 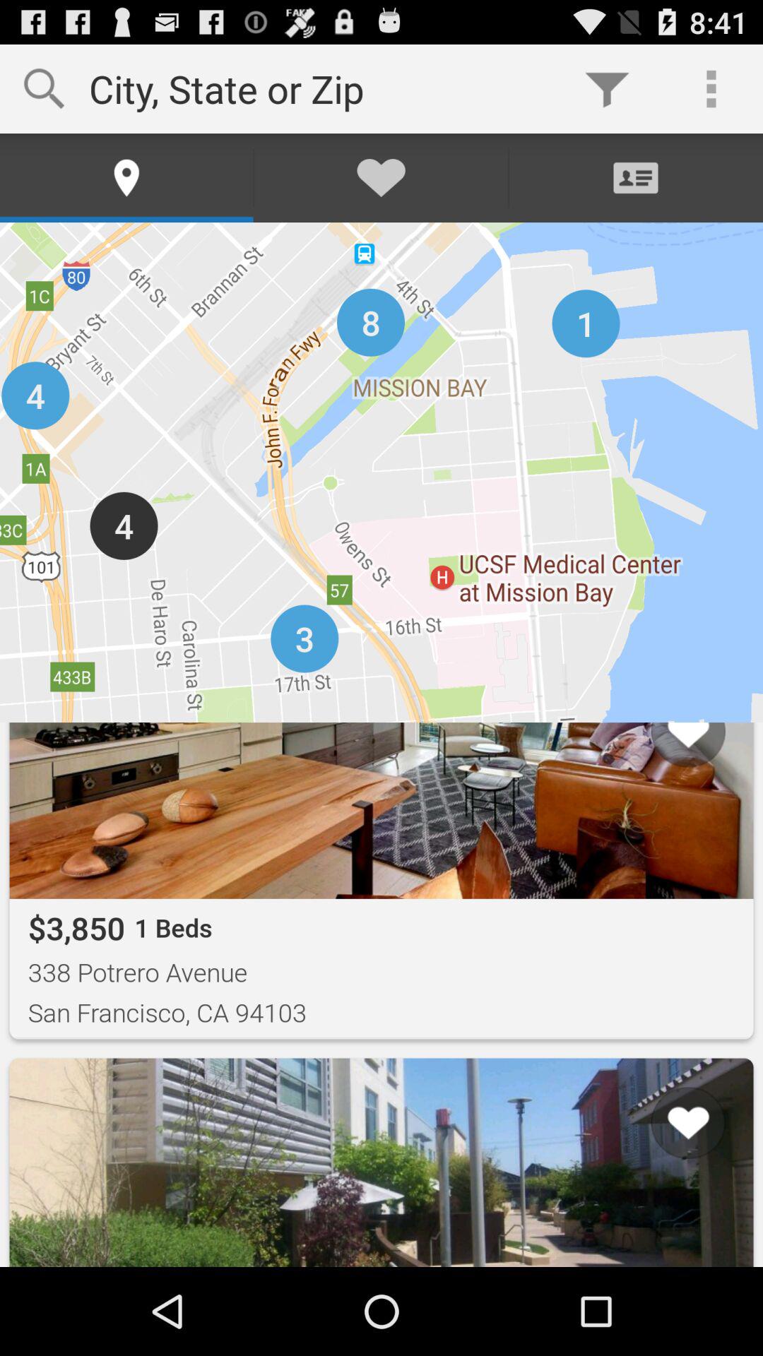 What do you see at coordinates (607, 89) in the screenshot?
I see `open the item next to city state or` at bounding box center [607, 89].